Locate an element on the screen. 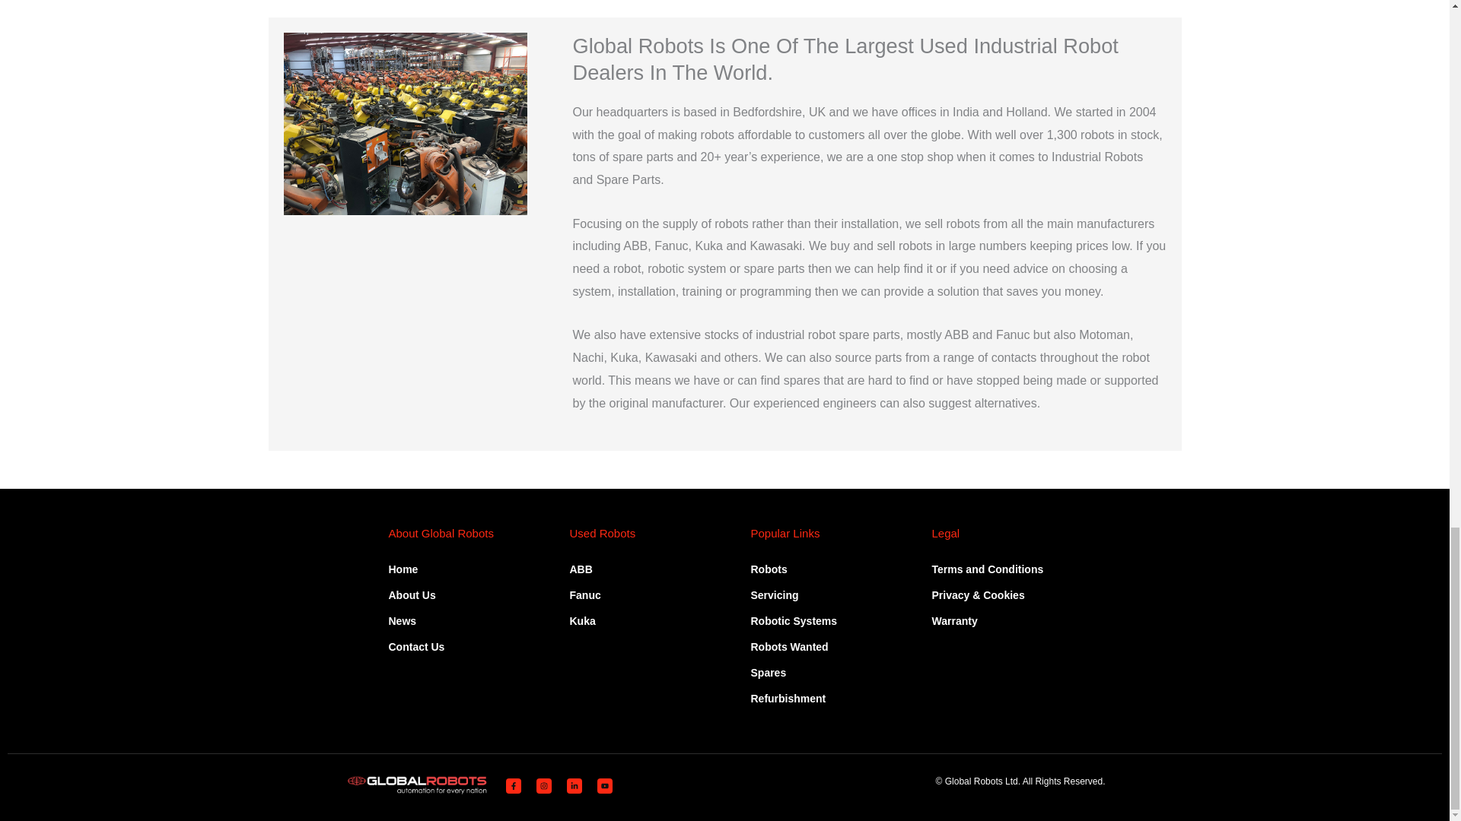 Image resolution: width=1461 pixels, height=821 pixels. About Us is located at coordinates (415, 594).